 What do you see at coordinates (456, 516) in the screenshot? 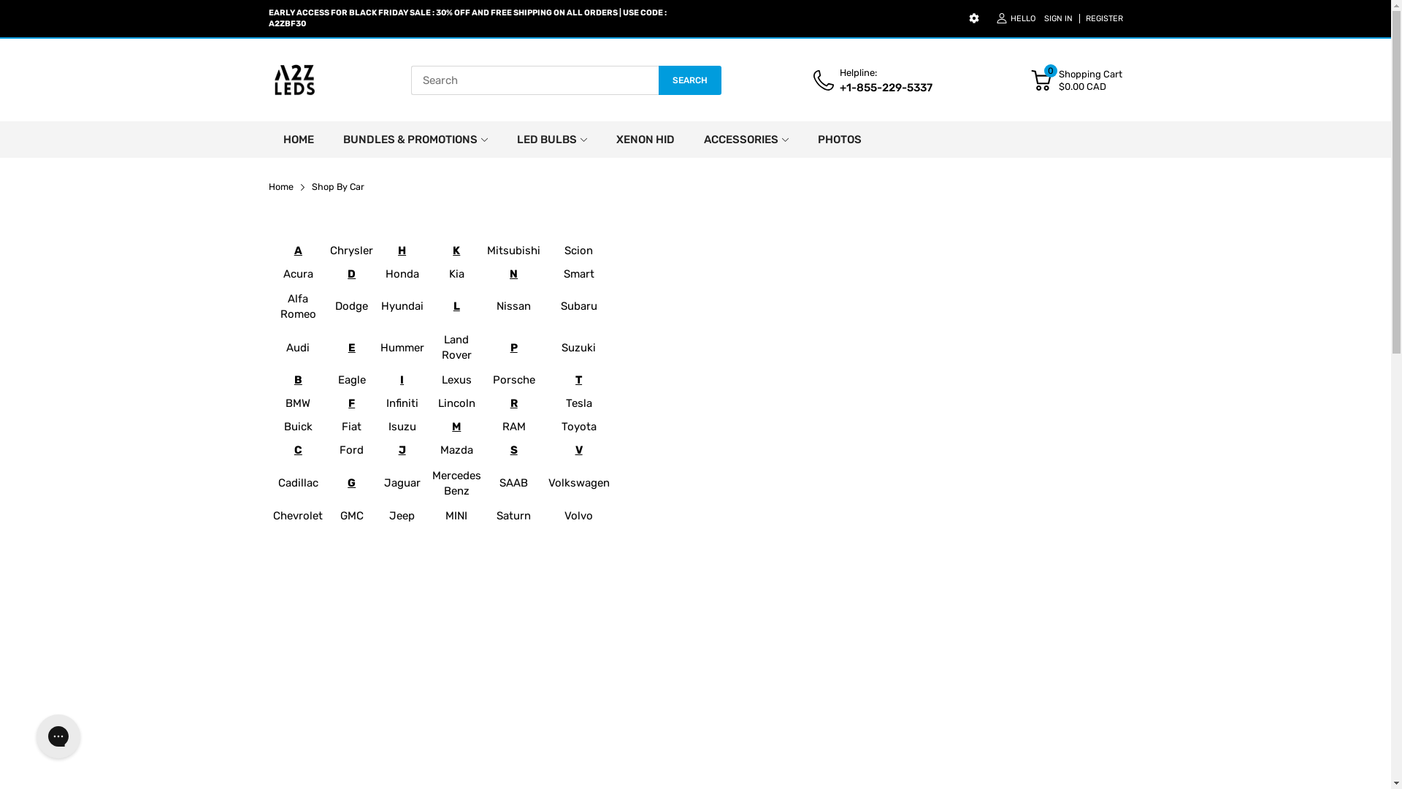
I see `MINI` at bounding box center [456, 516].